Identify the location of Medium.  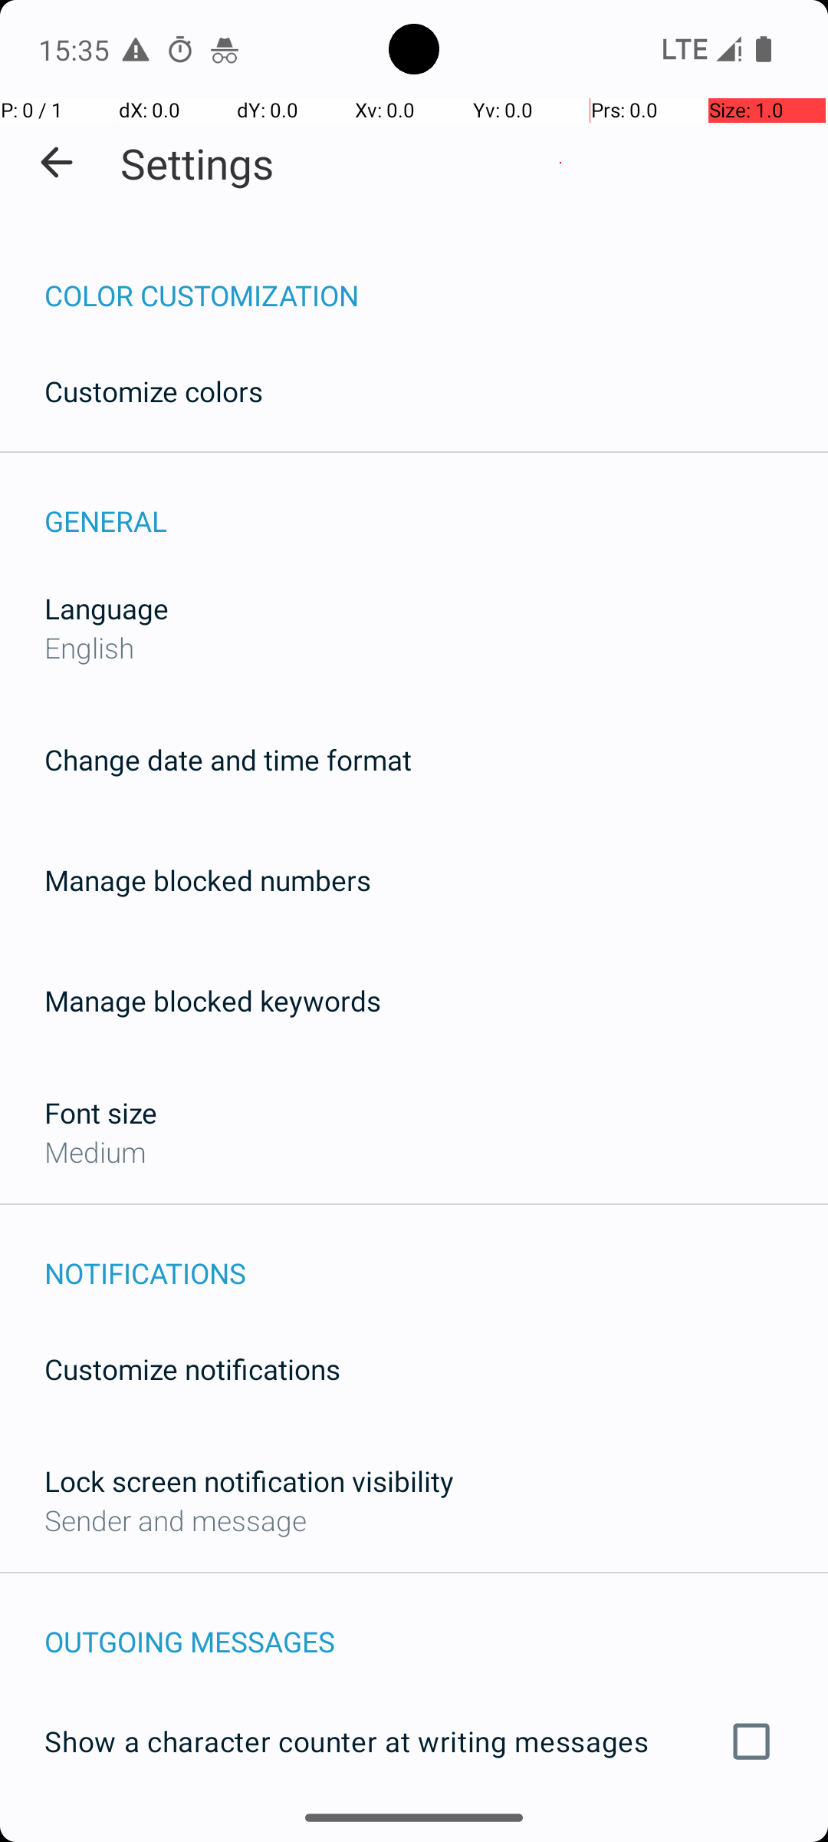
(95, 1151).